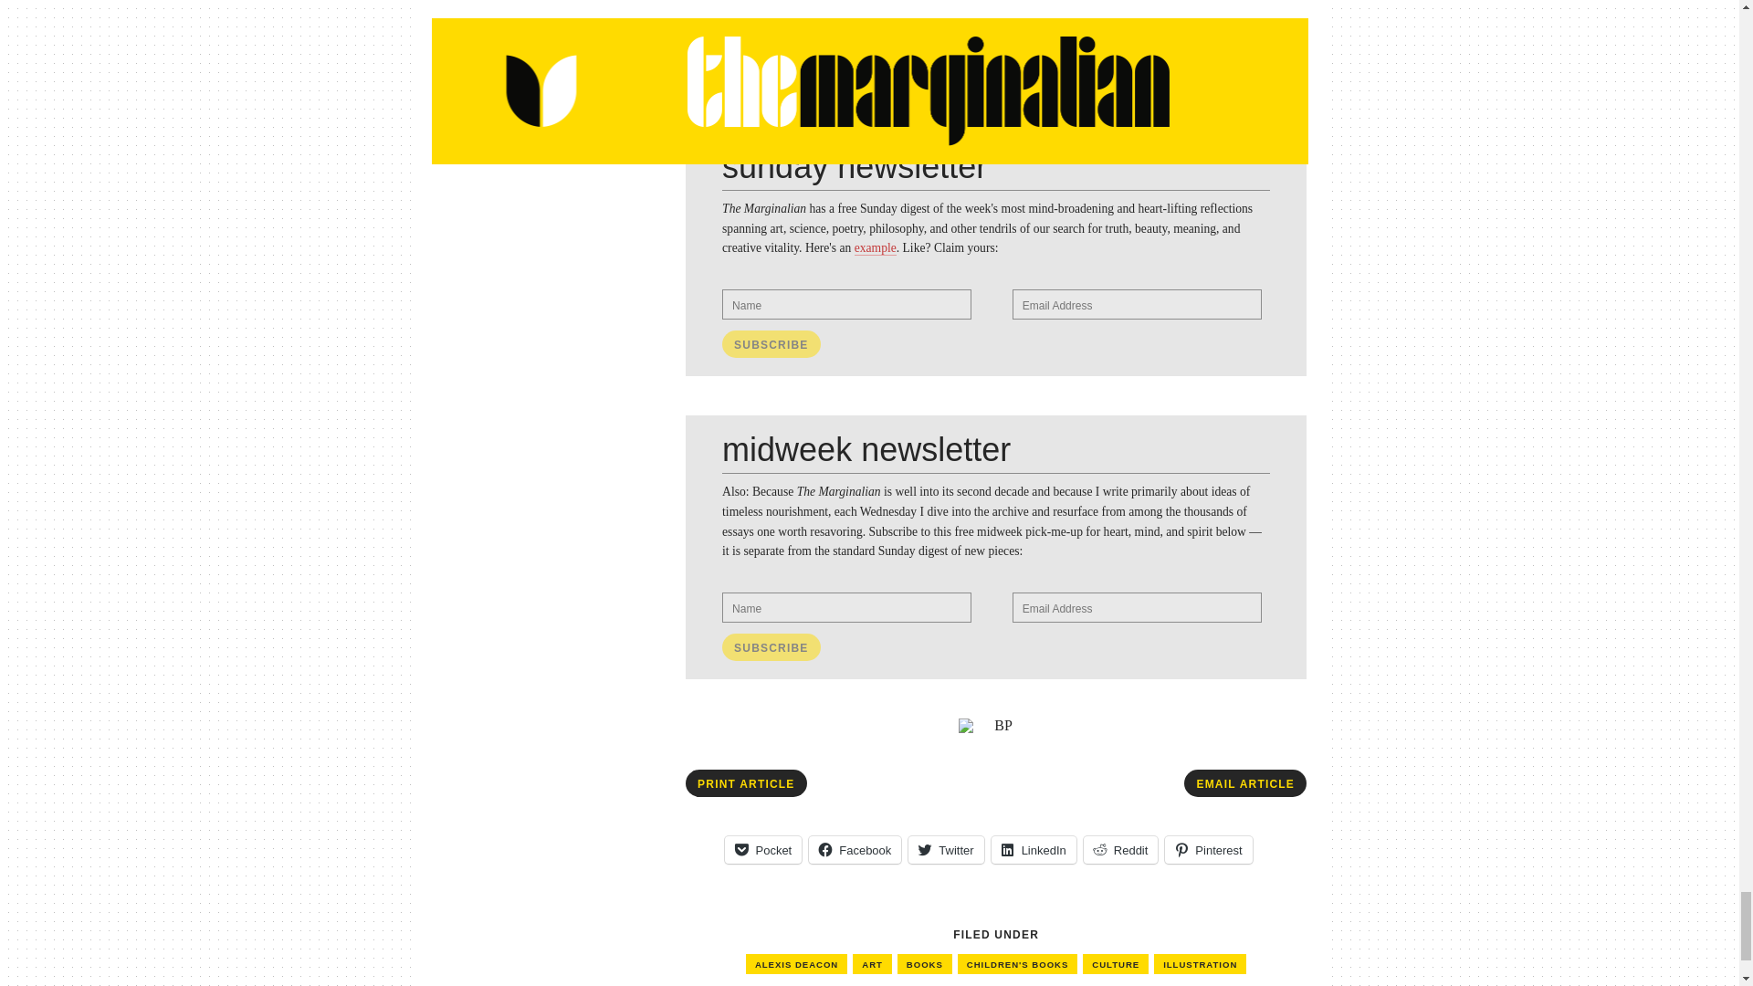 The image size is (1753, 986). Describe the element at coordinates (1208, 849) in the screenshot. I see `Click to share on Pinterest` at that location.